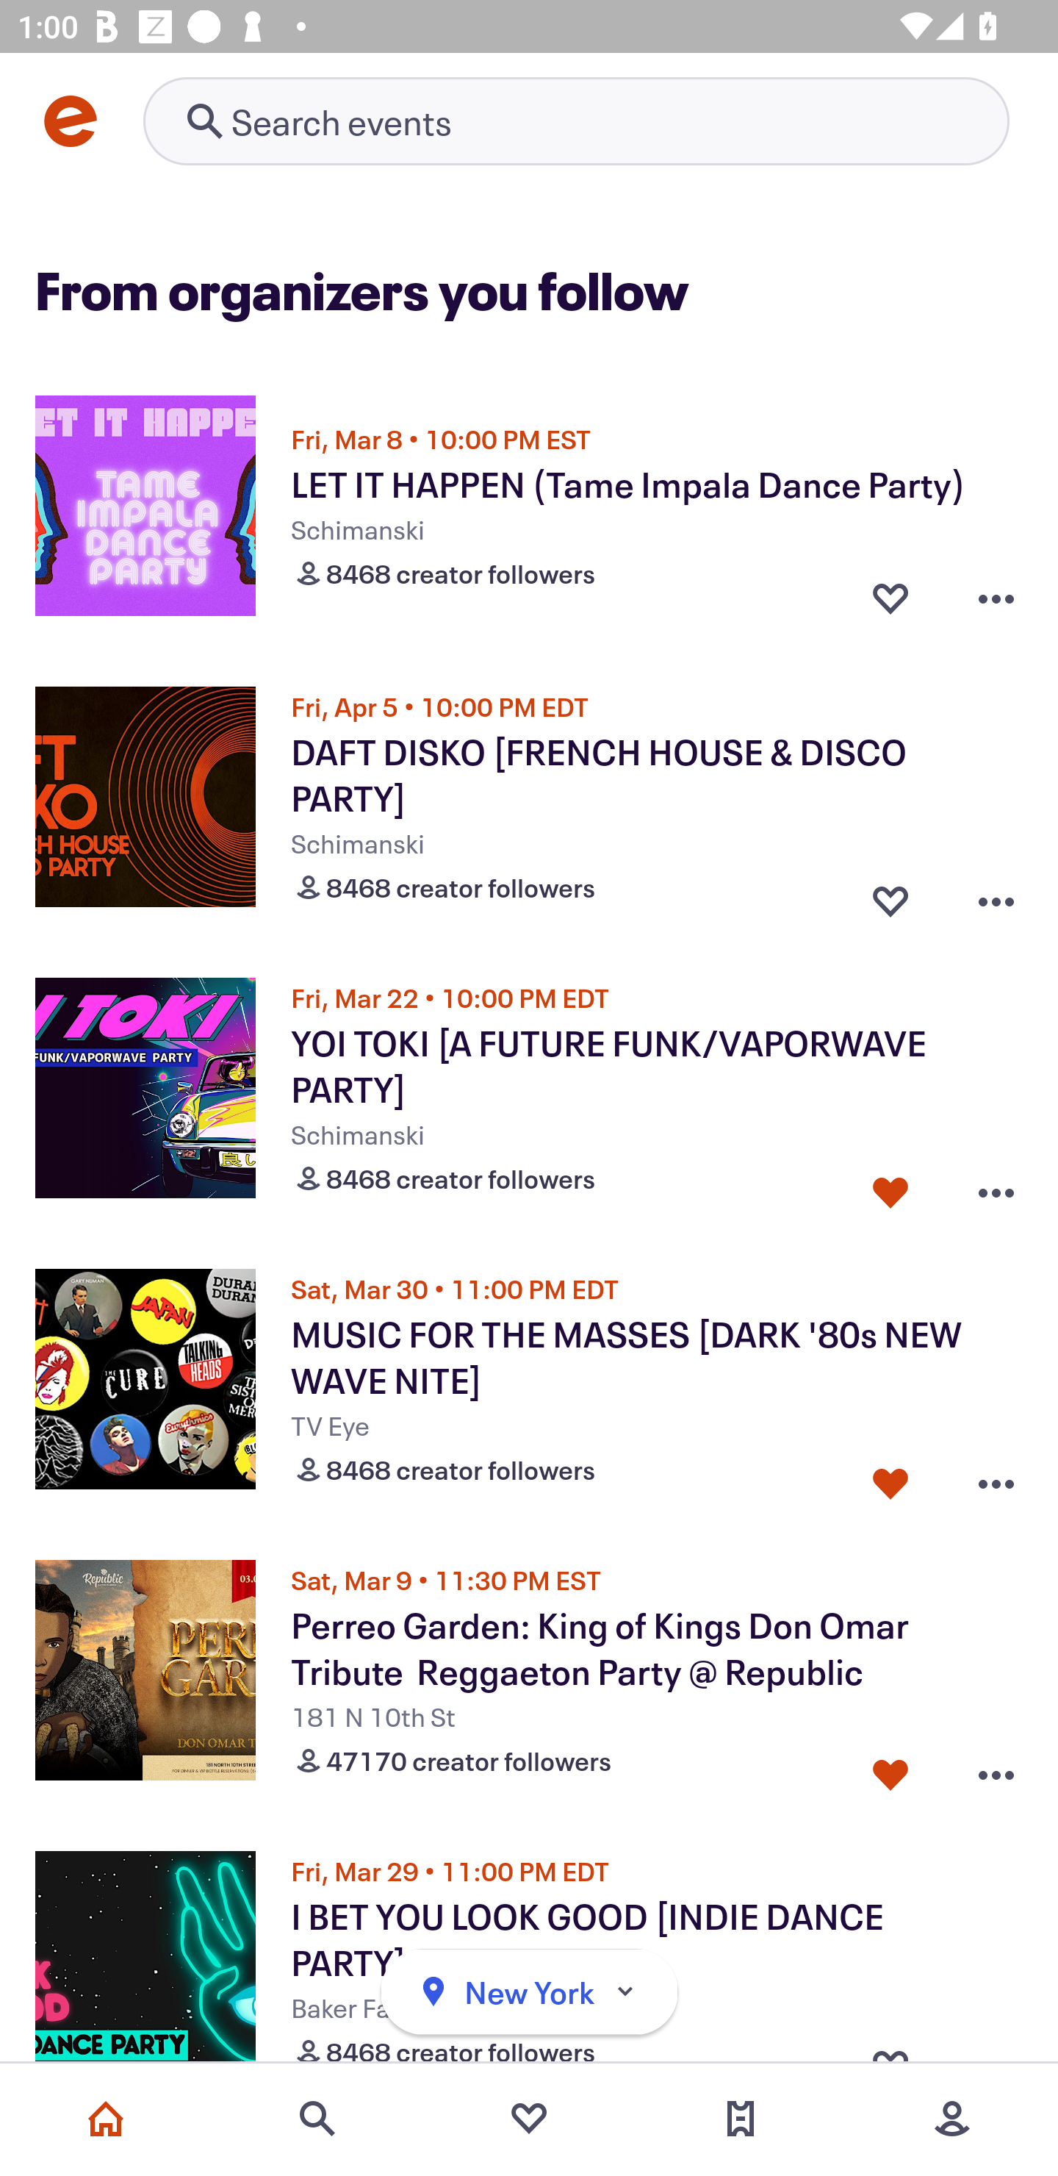 The width and height of the screenshot is (1058, 2176). I want to click on Overflow menu button, so click(996, 895).